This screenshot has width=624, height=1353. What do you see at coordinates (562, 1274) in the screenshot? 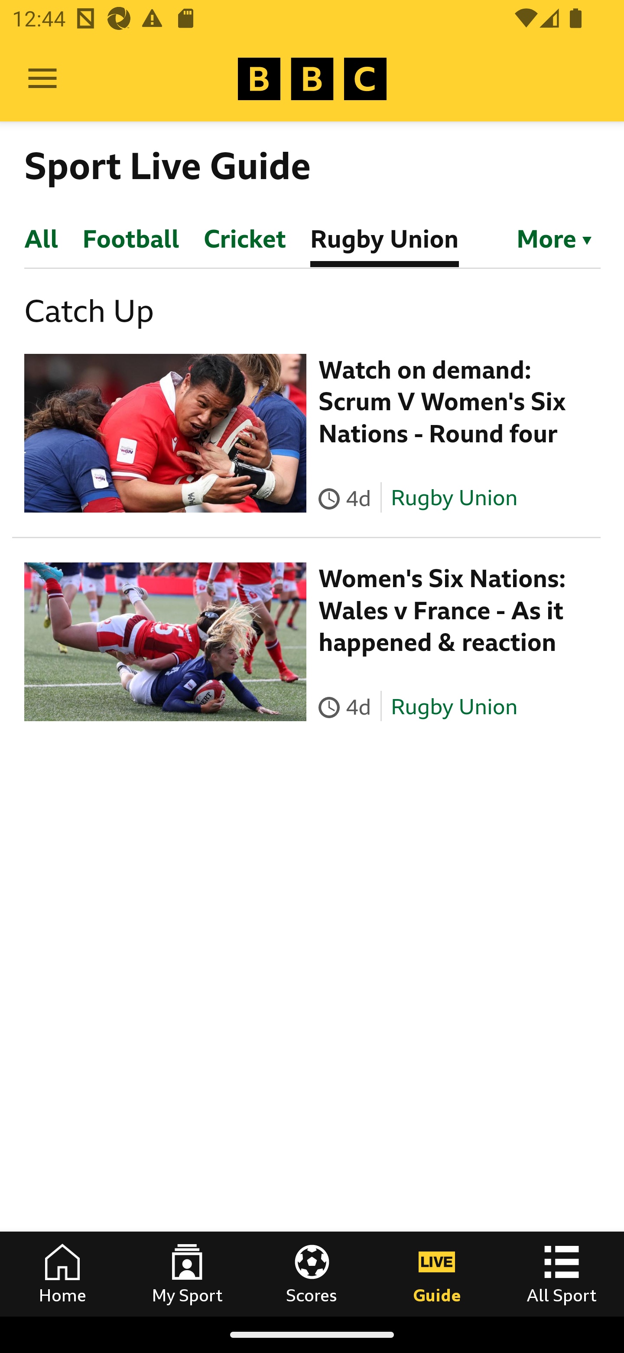
I see `All Sport` at bounding box center [562, 1274].